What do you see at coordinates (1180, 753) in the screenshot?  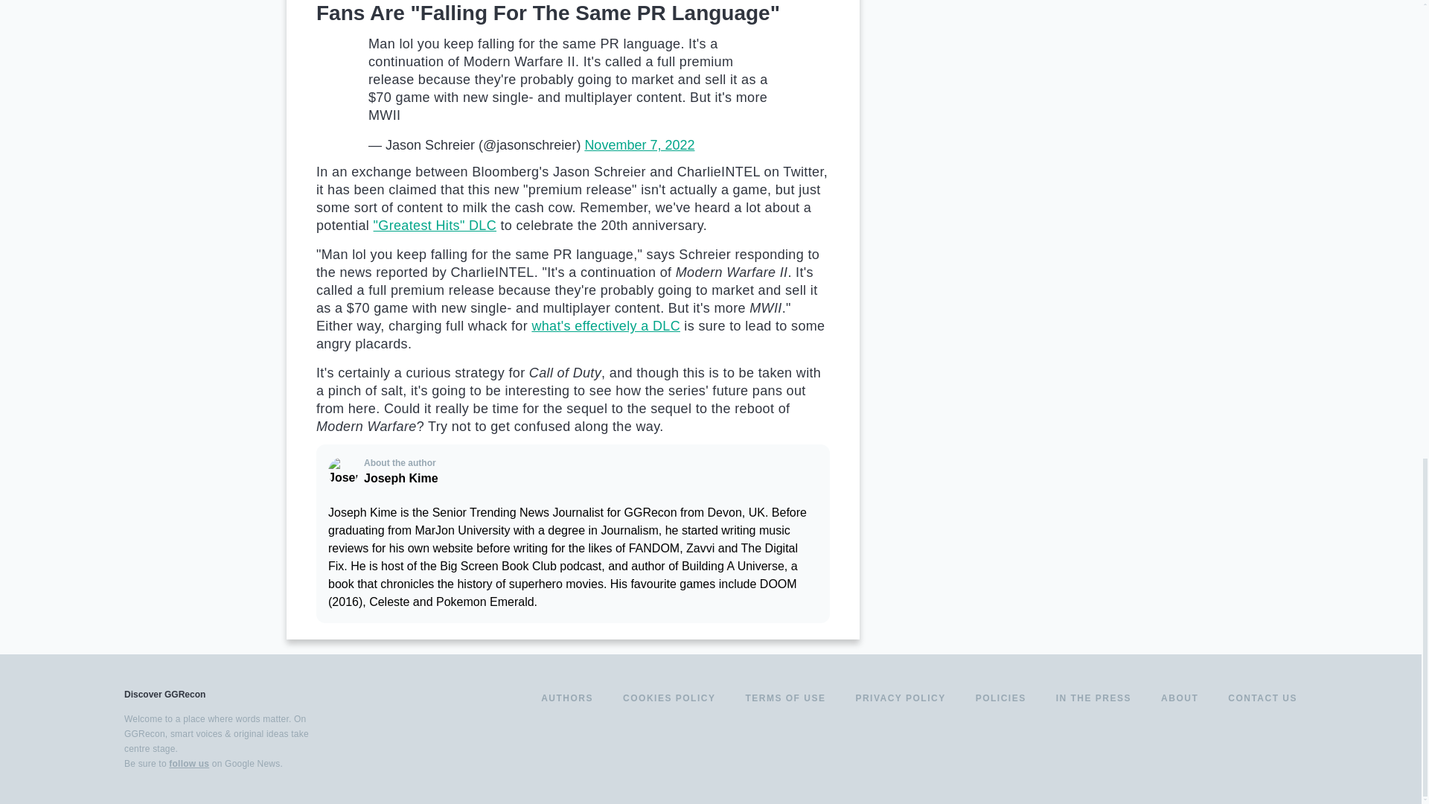 I see `facebookLink` at bounding box center [1180, 753].